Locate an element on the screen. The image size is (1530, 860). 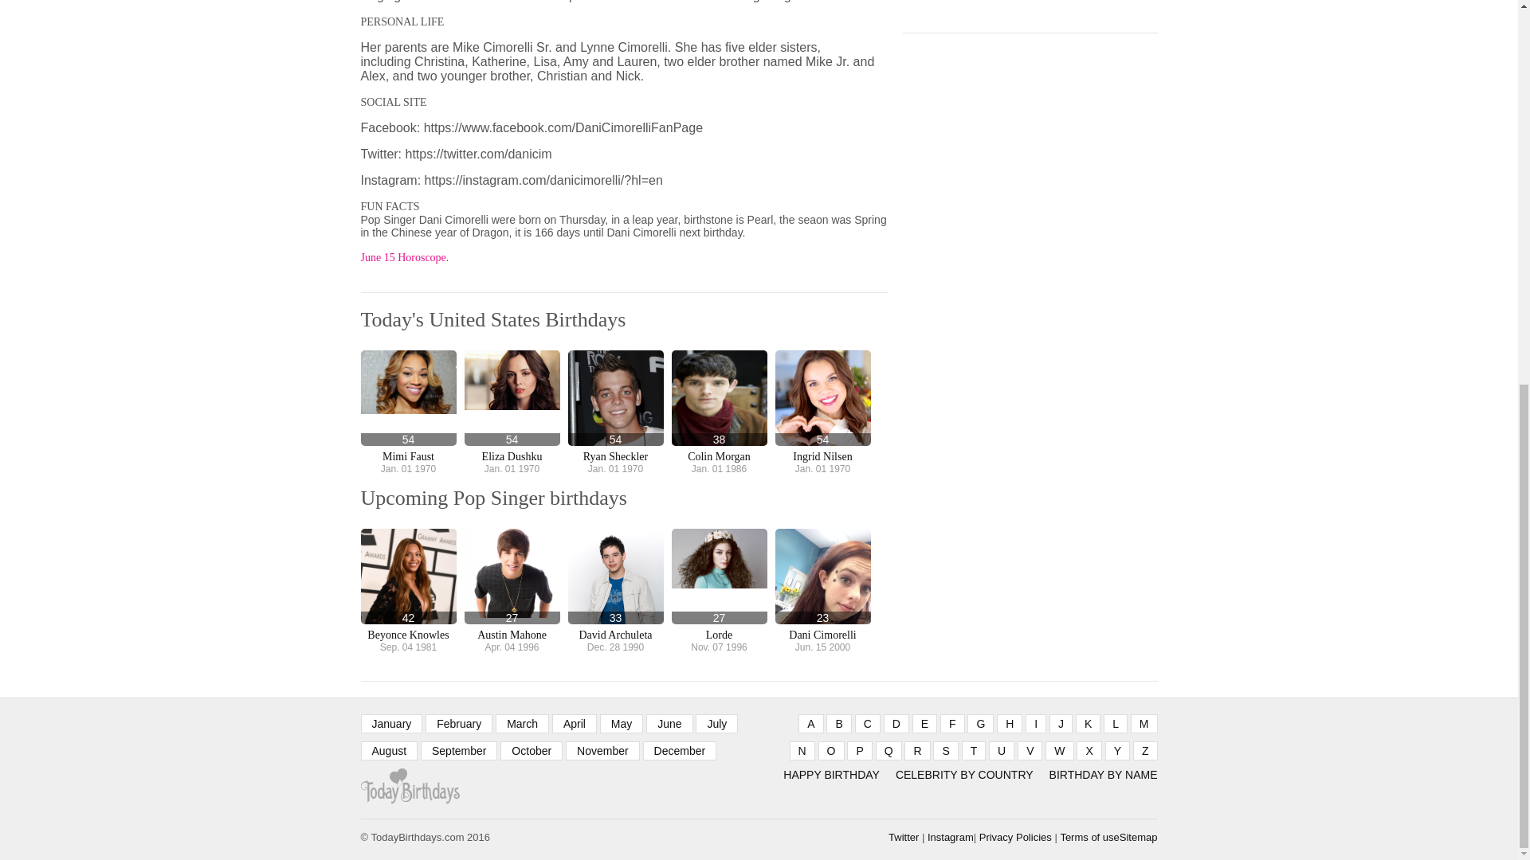
Dani Cimorelli is located at coordinates (822, 635).